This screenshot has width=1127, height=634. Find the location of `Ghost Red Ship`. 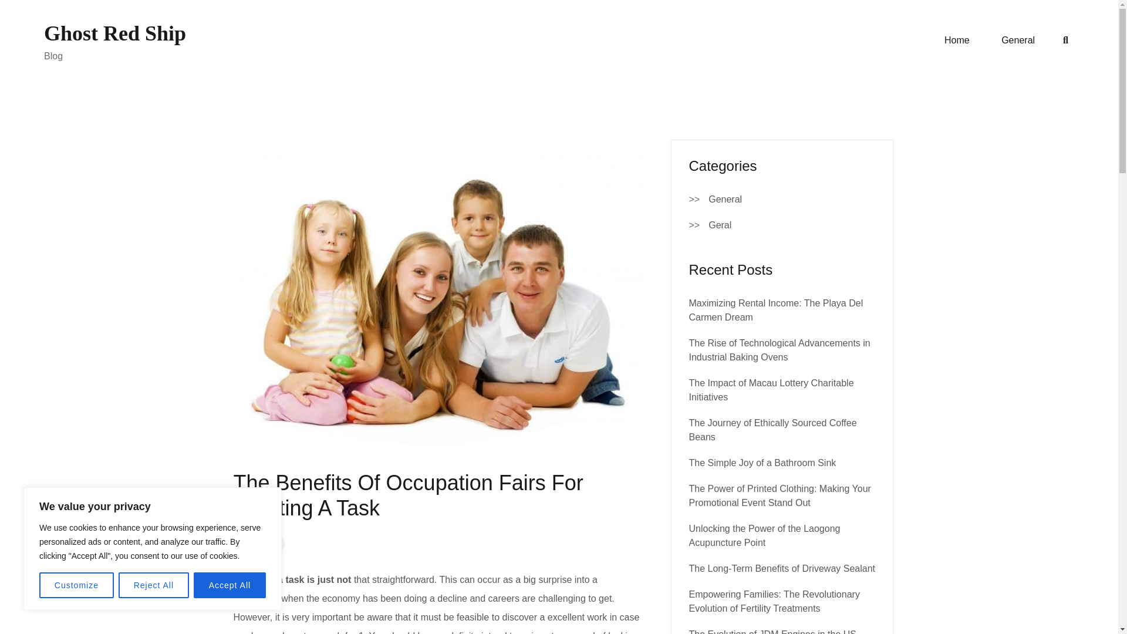

Ghost Red Ship is located at coordinates (114, 33).